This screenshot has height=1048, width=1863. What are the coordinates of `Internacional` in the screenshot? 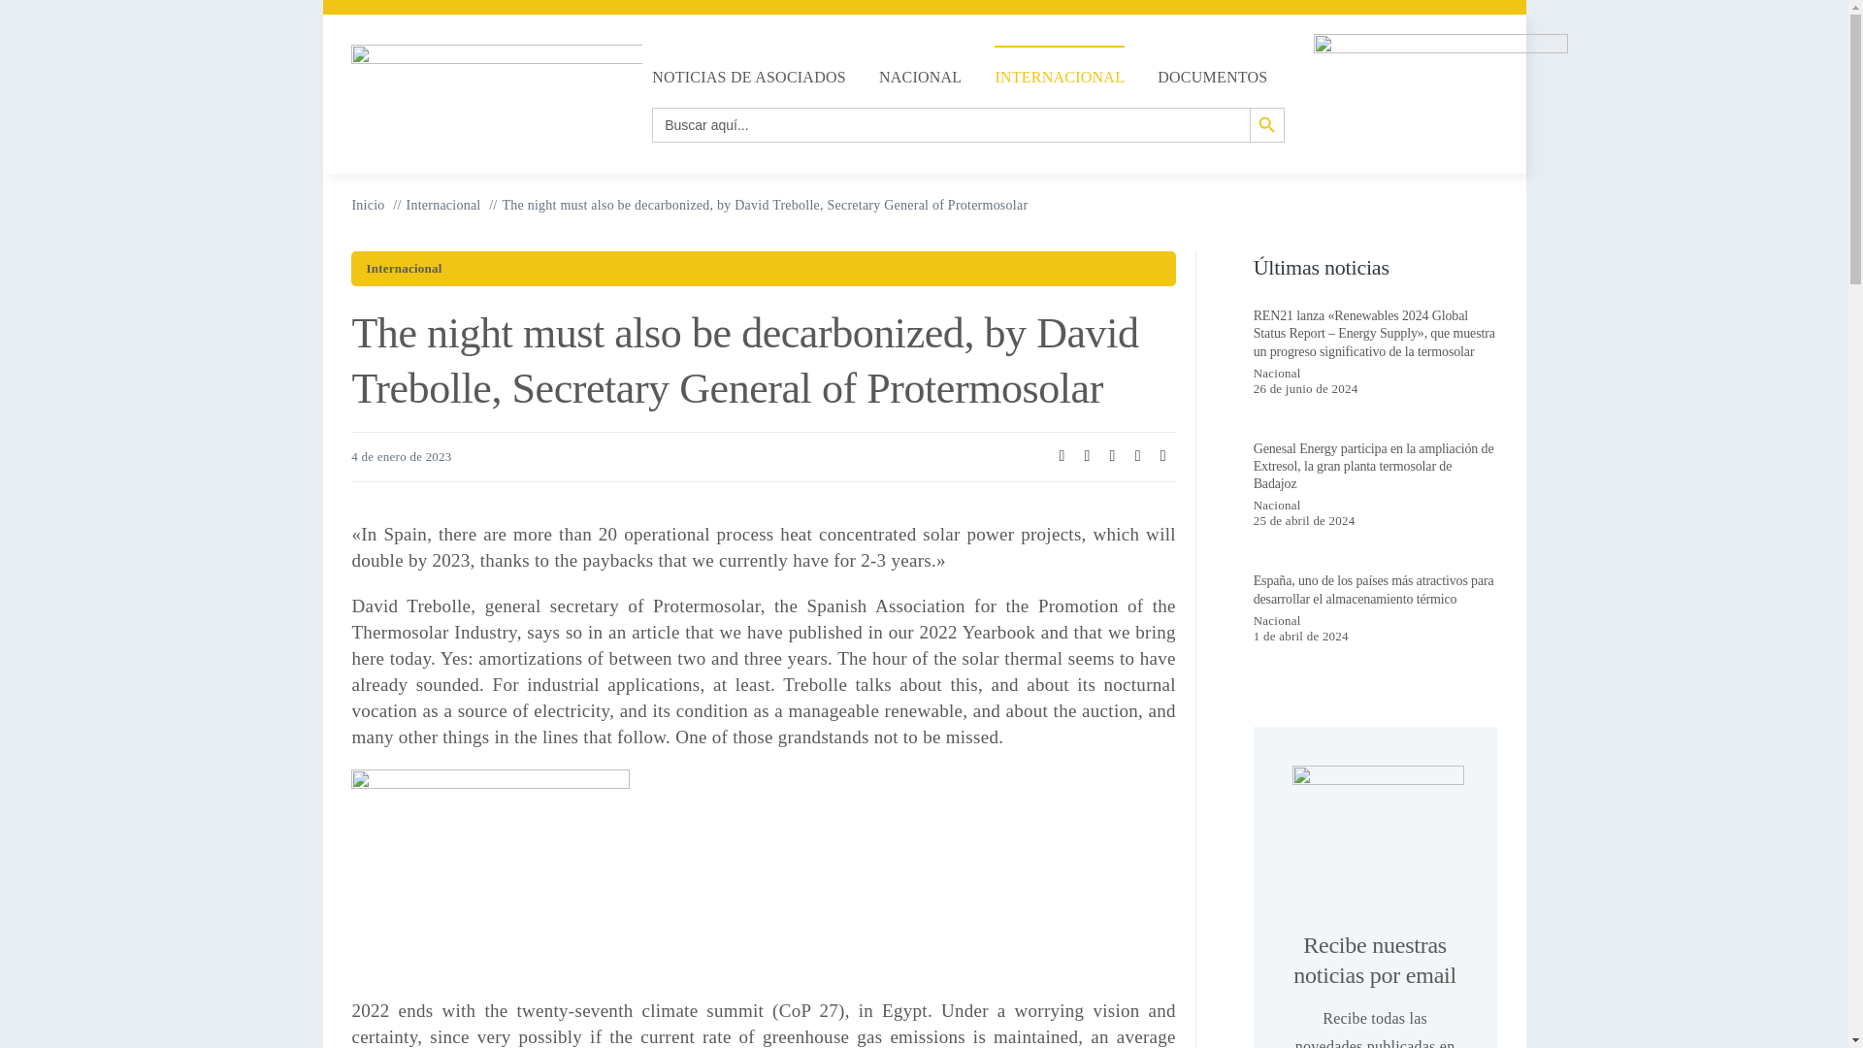 It's located at (442, 206).